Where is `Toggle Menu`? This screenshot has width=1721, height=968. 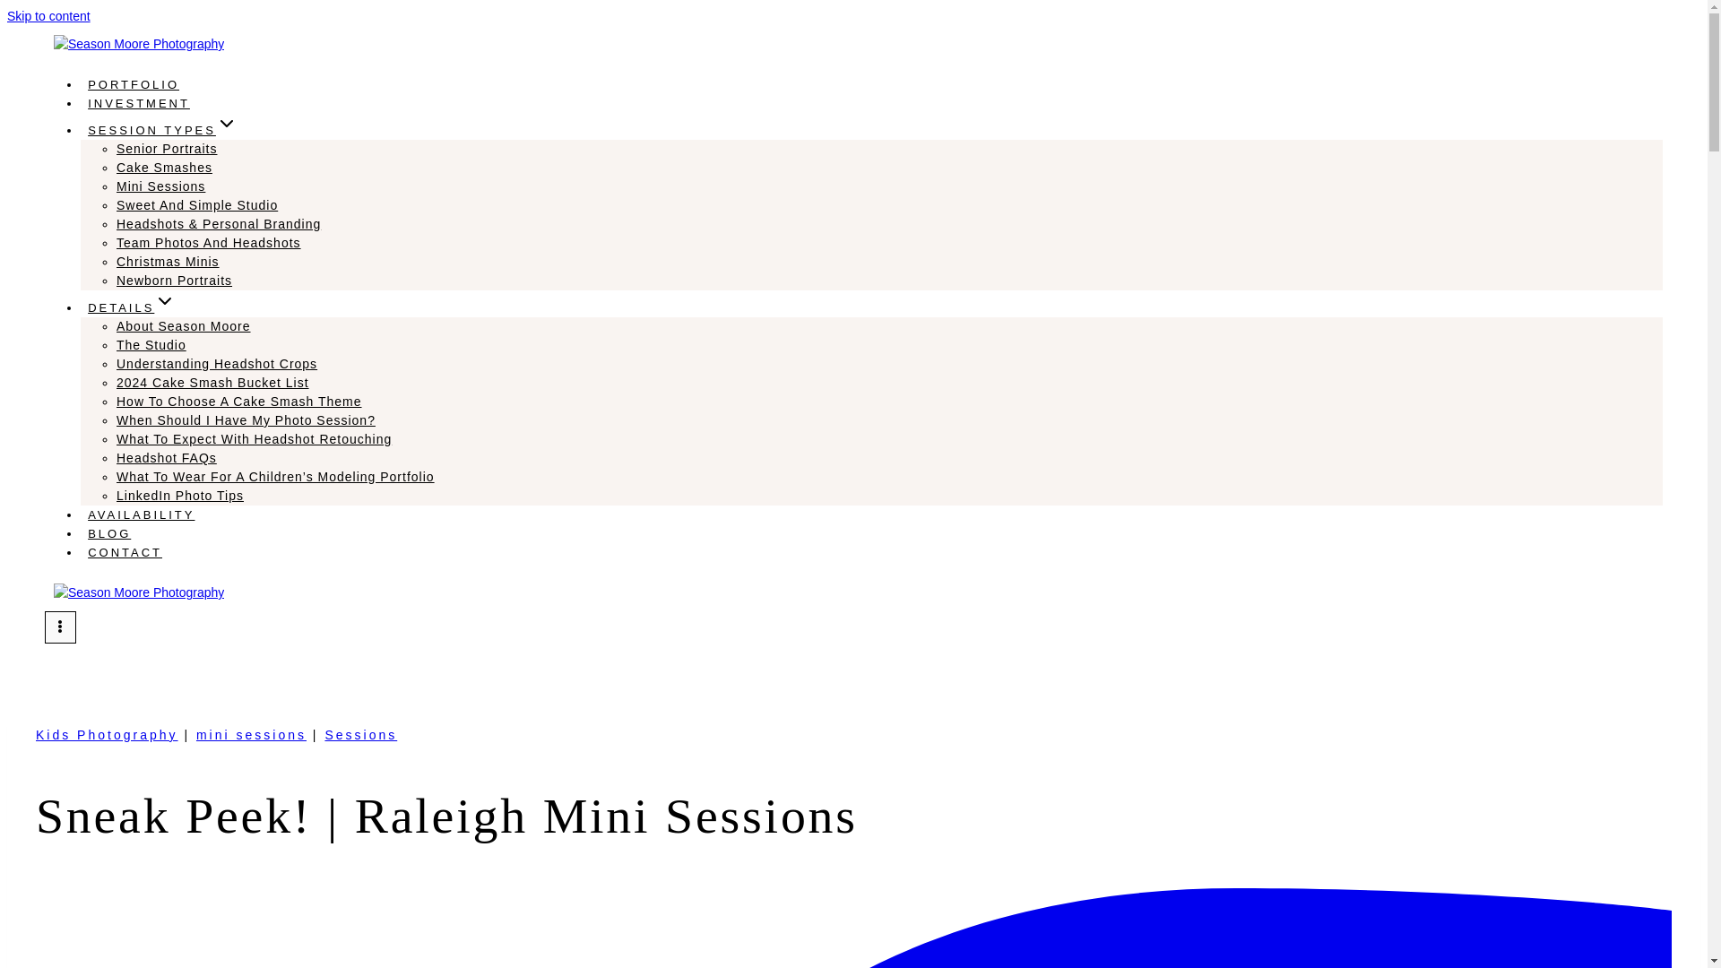
Toggle Menu is located at coordinates (59, 627).